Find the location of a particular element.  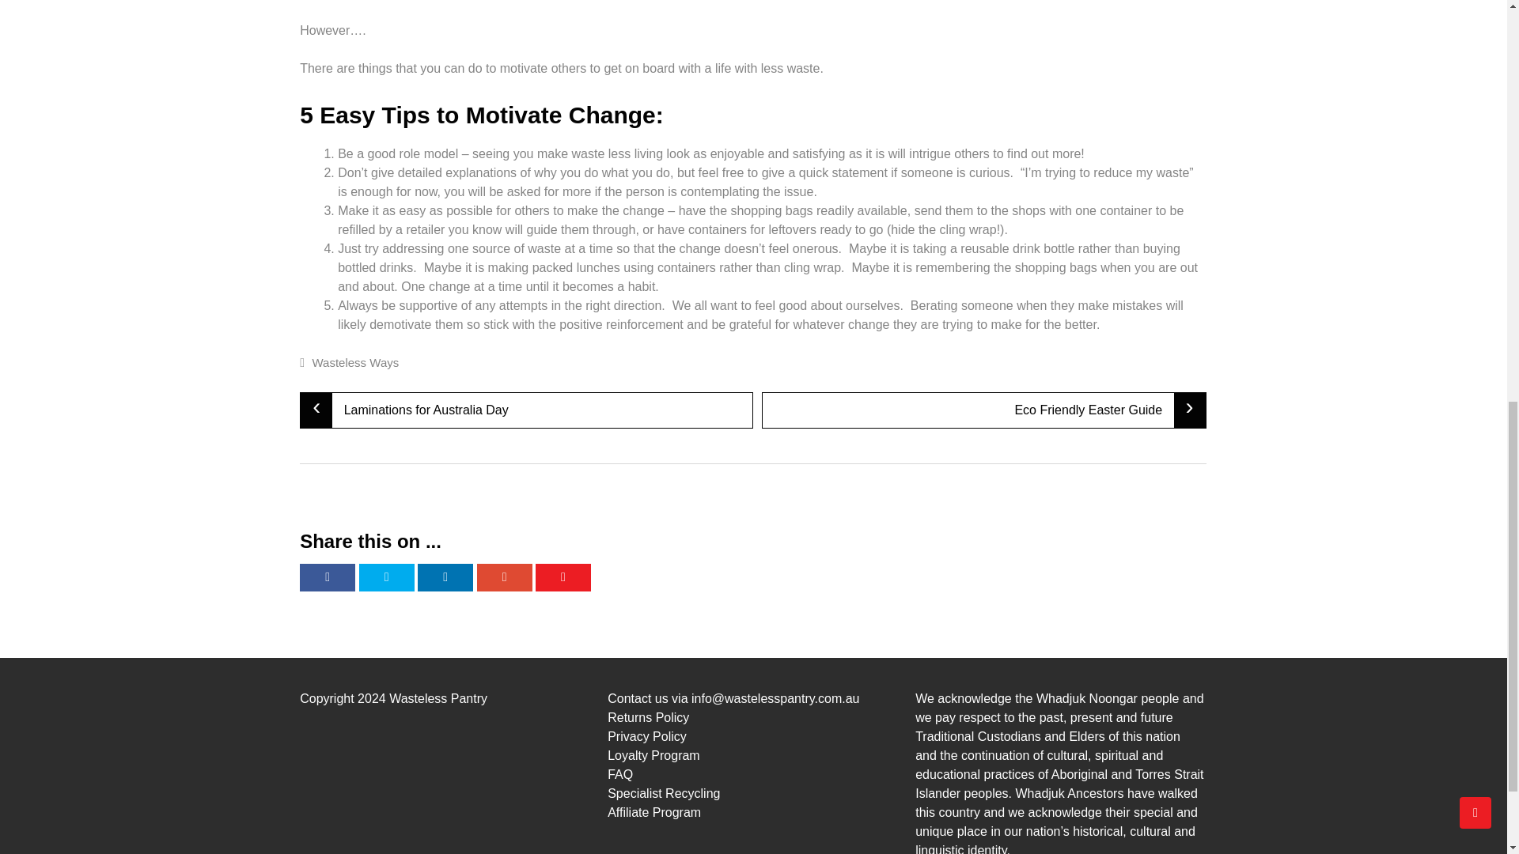

Affiliate Program is located at coordinates (653, 812).